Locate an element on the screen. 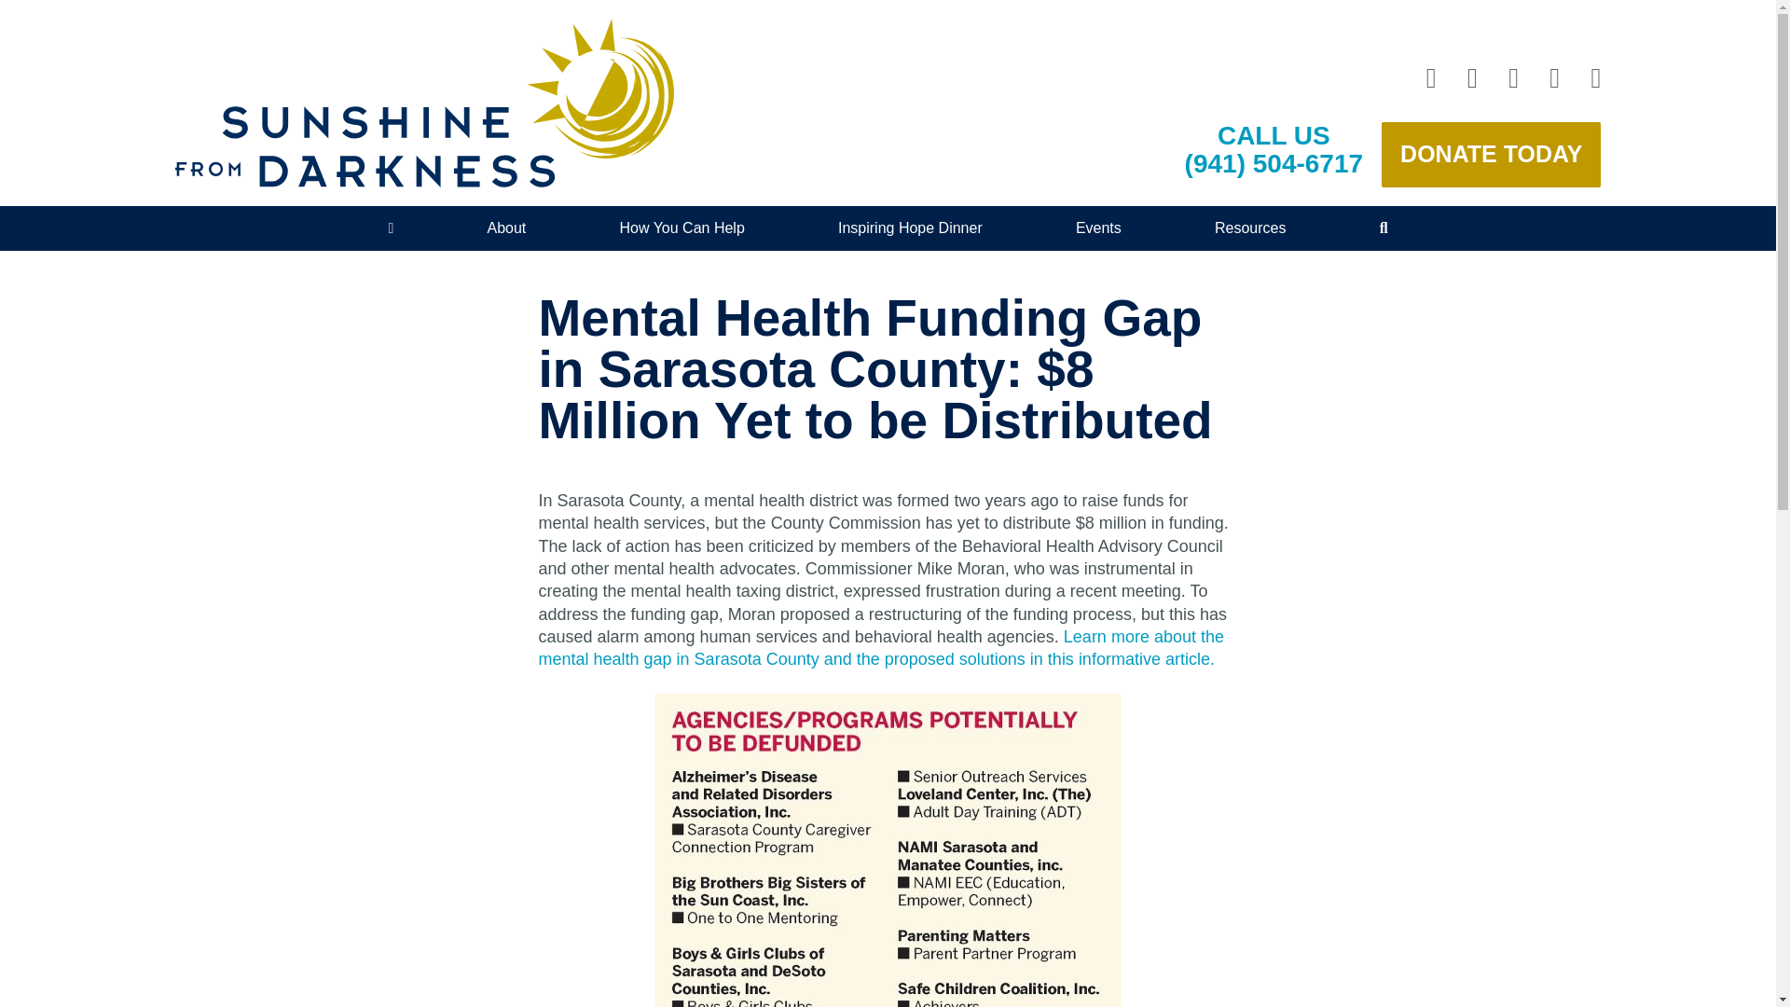 The image size is (1790, 1007). Who We Are is located at coordinates (602, 268).